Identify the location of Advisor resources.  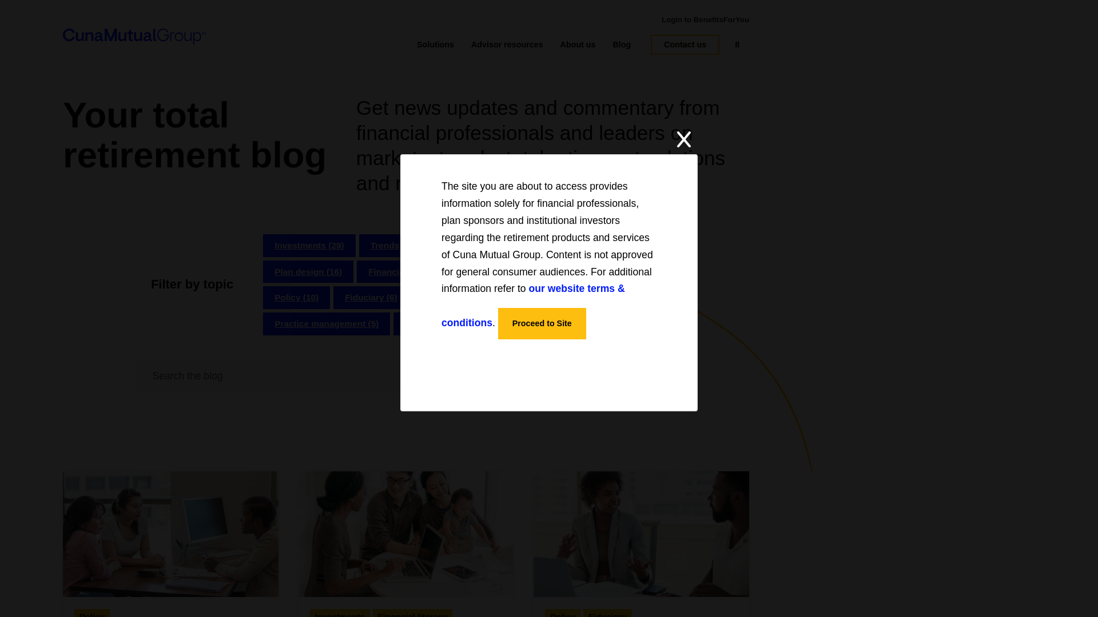
(507, 45).